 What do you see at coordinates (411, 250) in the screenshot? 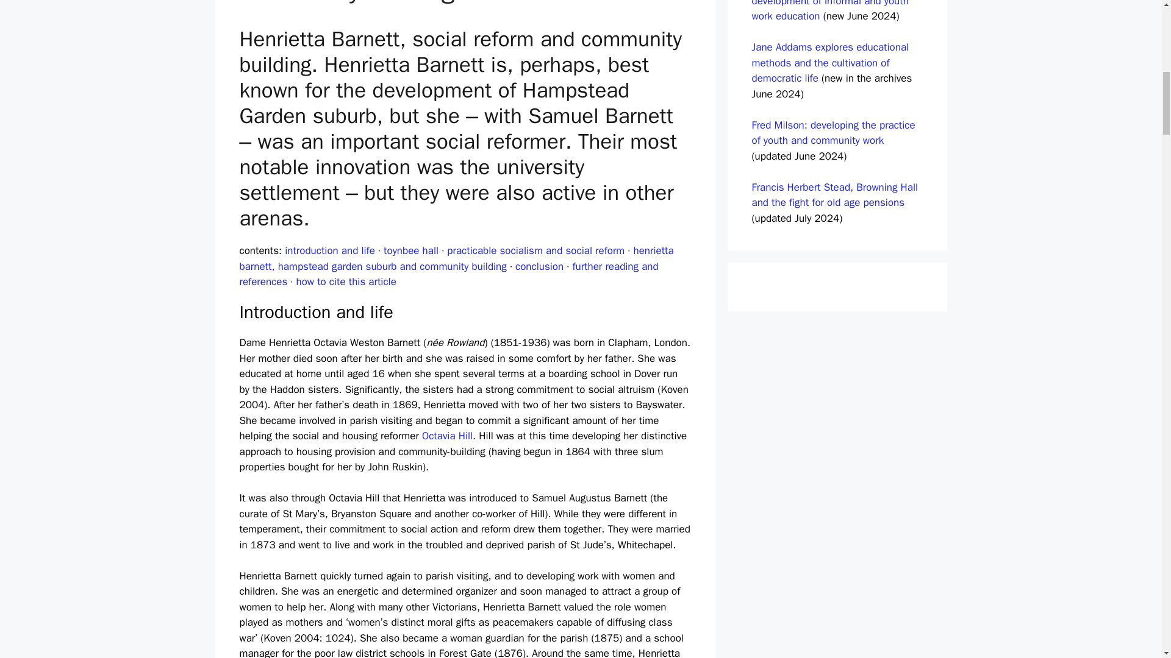
I see `toynbee hall` at bounding box center [411, 250].